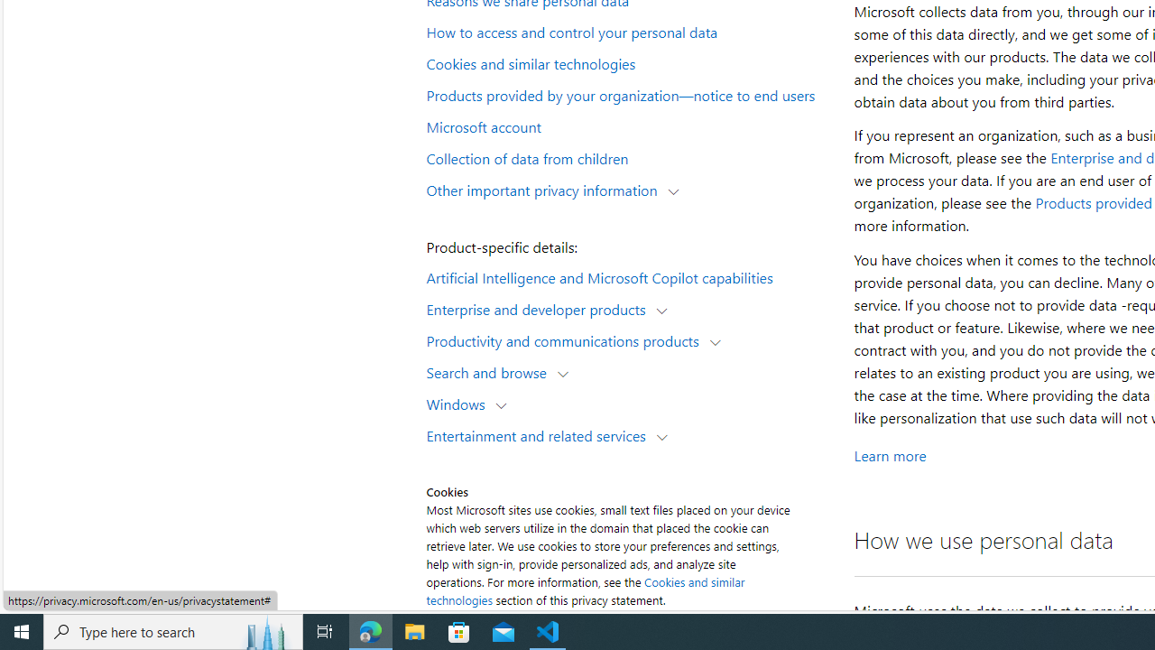 This screenshot has height=650, width=1155. Describe the element at coordinates (460, 403) in the screenshot. I see `Windows` at that location.